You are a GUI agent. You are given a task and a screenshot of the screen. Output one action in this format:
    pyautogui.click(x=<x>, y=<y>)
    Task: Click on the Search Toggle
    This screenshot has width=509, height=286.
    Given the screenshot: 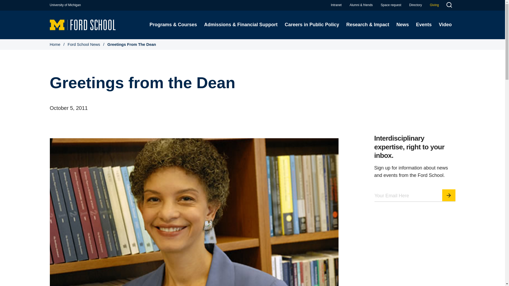 What is the action you would take?
    pyautogui.click(x=449, y=6)
    